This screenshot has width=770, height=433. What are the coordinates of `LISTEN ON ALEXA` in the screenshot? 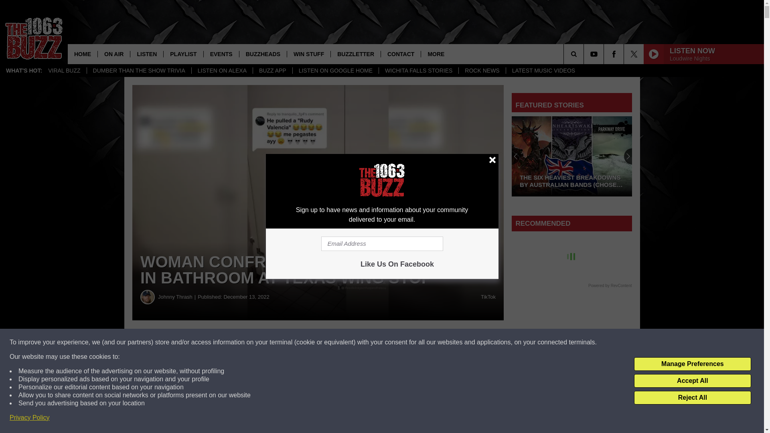 It's located at (221, 71).